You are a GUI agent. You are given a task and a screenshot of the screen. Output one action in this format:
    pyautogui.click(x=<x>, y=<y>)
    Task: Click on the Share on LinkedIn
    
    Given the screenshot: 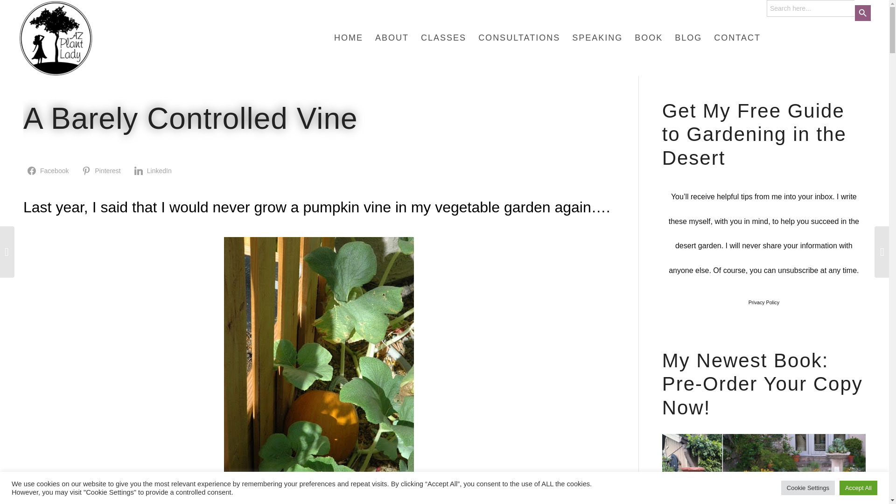 What is the action you would take?
    pyautogui.click(x=154, y=170)
    